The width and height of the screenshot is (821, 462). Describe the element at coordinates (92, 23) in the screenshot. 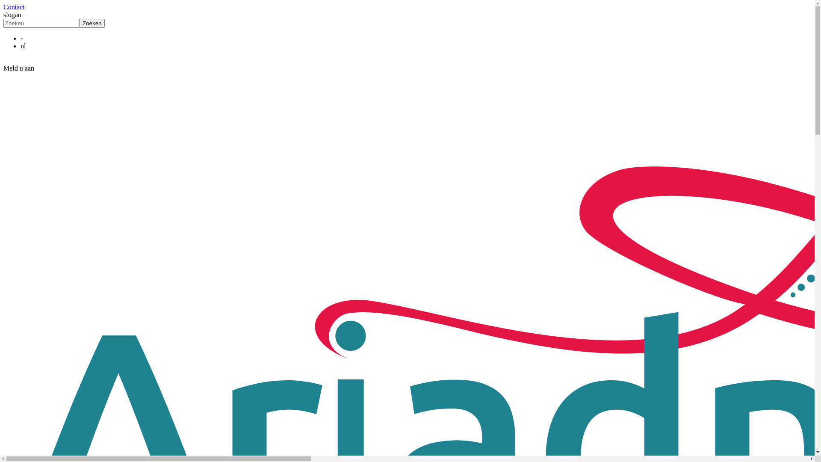

I see `Zoeken` at that location.